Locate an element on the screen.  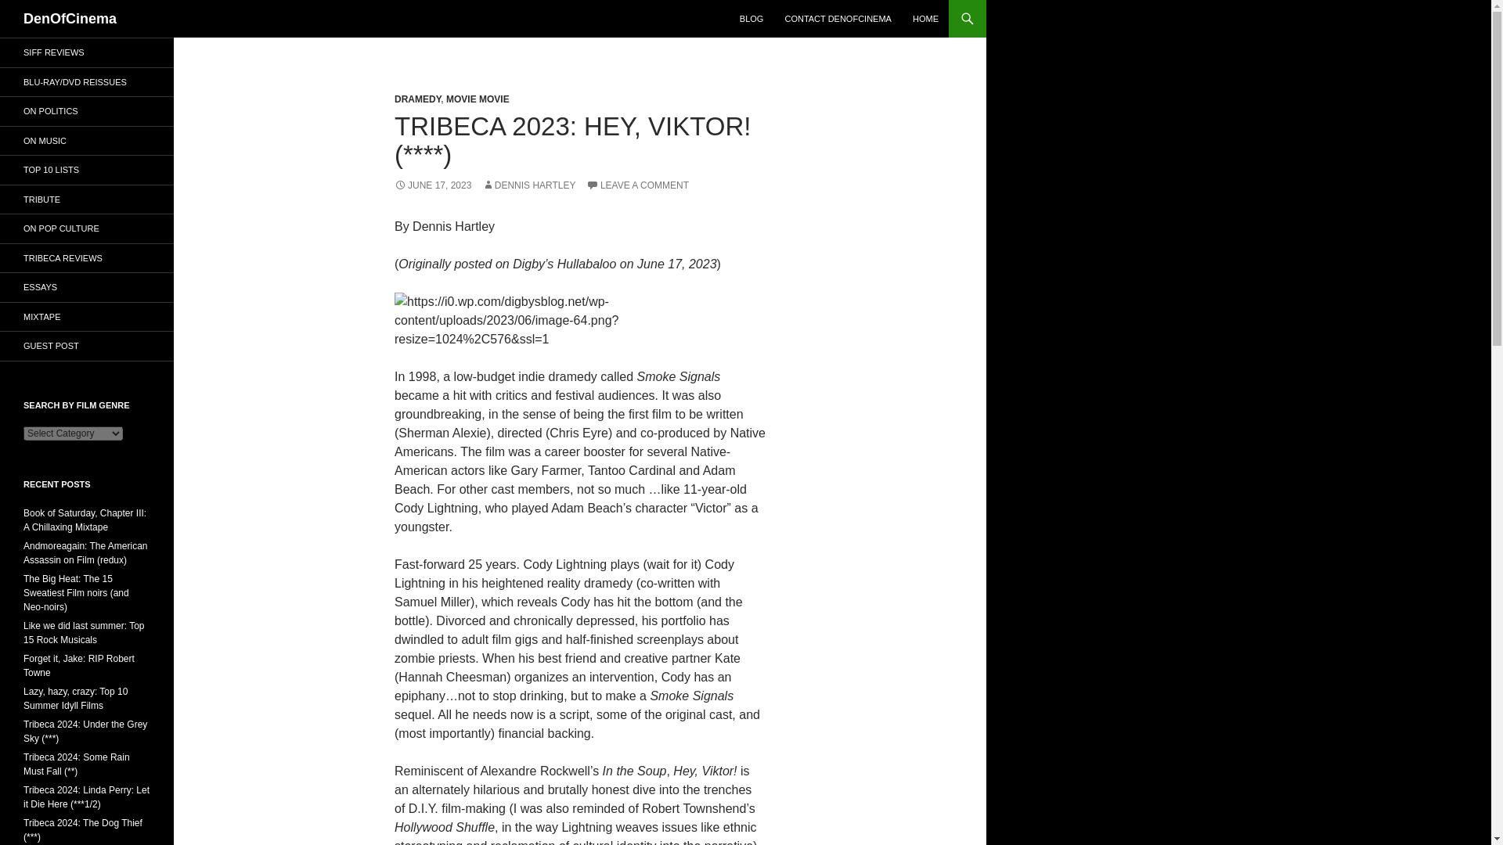
HOME is located at coordinates (925, 19).